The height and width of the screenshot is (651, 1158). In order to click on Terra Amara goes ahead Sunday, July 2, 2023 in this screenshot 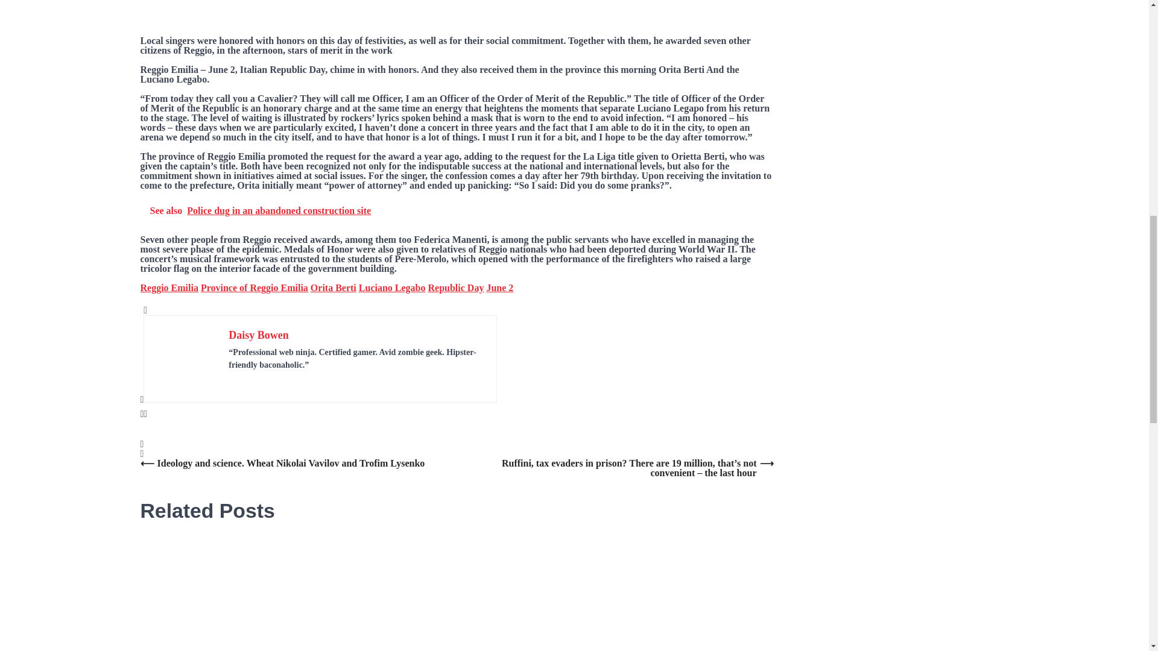, I will do `click(456, 597)`.